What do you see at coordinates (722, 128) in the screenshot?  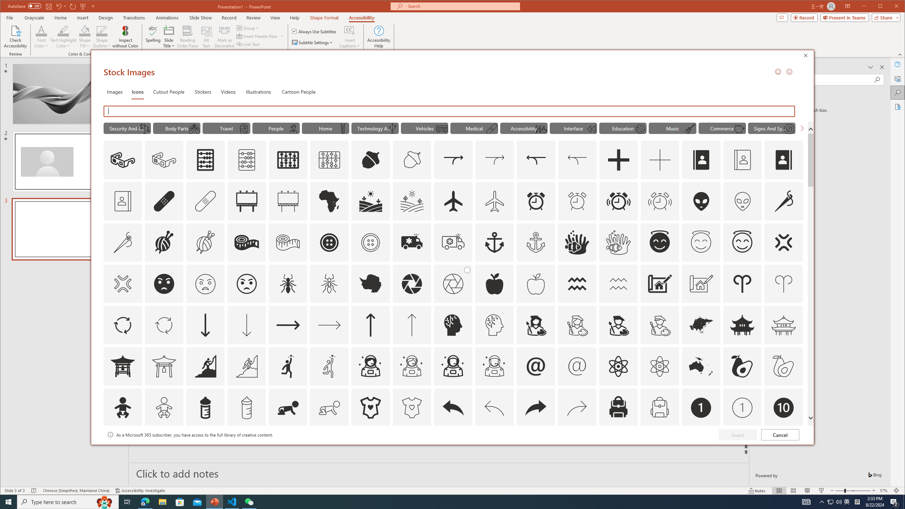 I see `"Commerce" Icons.` at bounding box center [722, 128].